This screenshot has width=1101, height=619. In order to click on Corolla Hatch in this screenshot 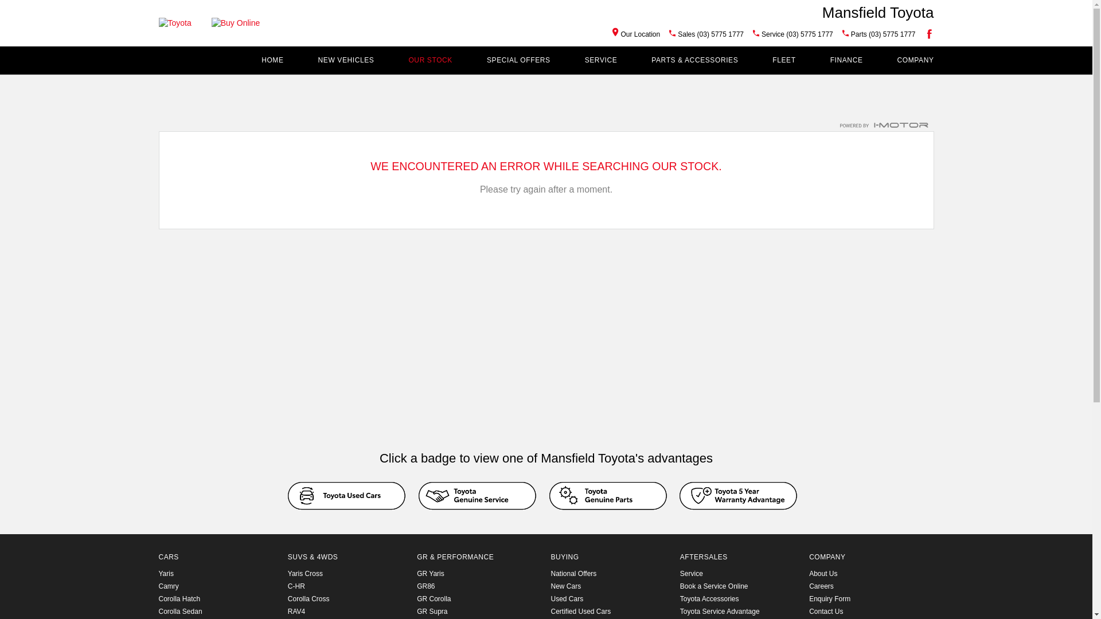, I will do `click(179, 599)`.